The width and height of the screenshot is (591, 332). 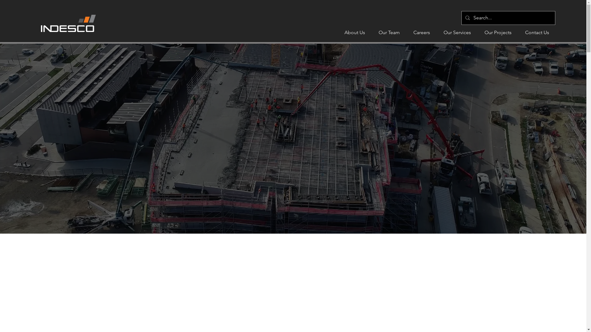 What do you see at coordinates (68, 23) in the screenshot?
I see `Indesco Logo.png` at bounding box center [68, 23].